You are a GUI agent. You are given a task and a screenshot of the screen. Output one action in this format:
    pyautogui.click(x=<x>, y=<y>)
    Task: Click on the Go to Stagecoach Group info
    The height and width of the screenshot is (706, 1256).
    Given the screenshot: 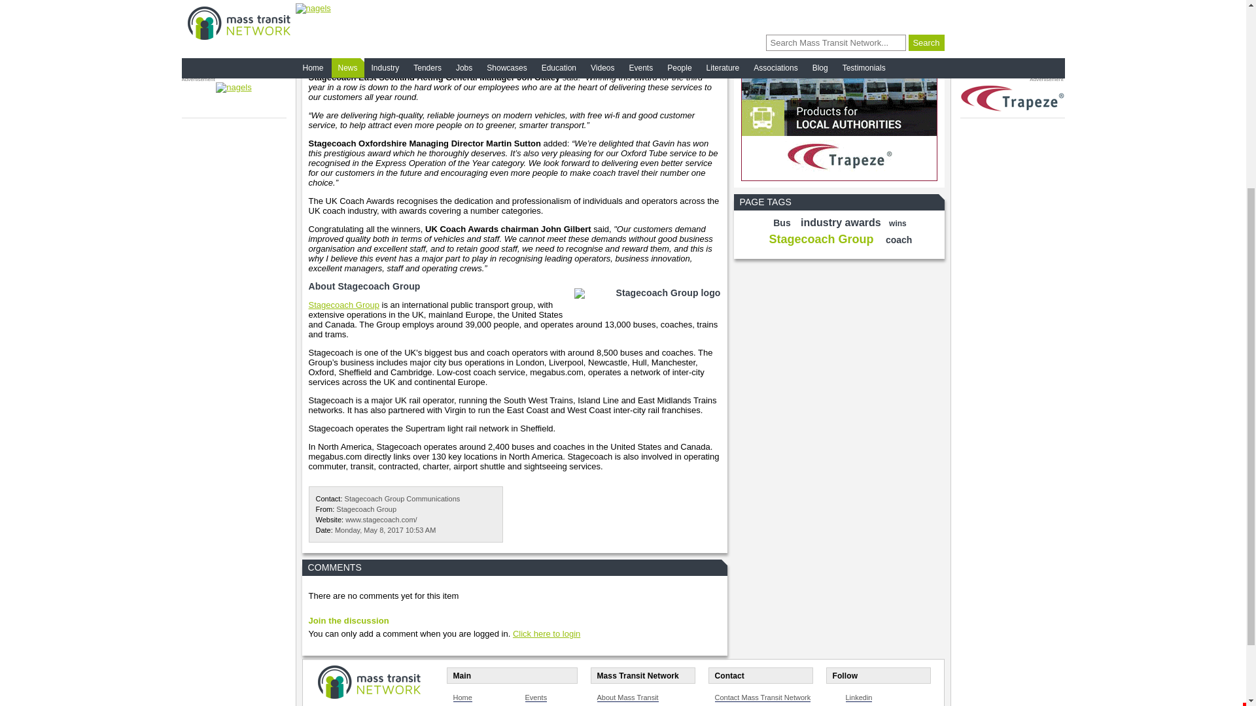 What is the action you would take?
    pyautogui.click(x=344, y=305)
    